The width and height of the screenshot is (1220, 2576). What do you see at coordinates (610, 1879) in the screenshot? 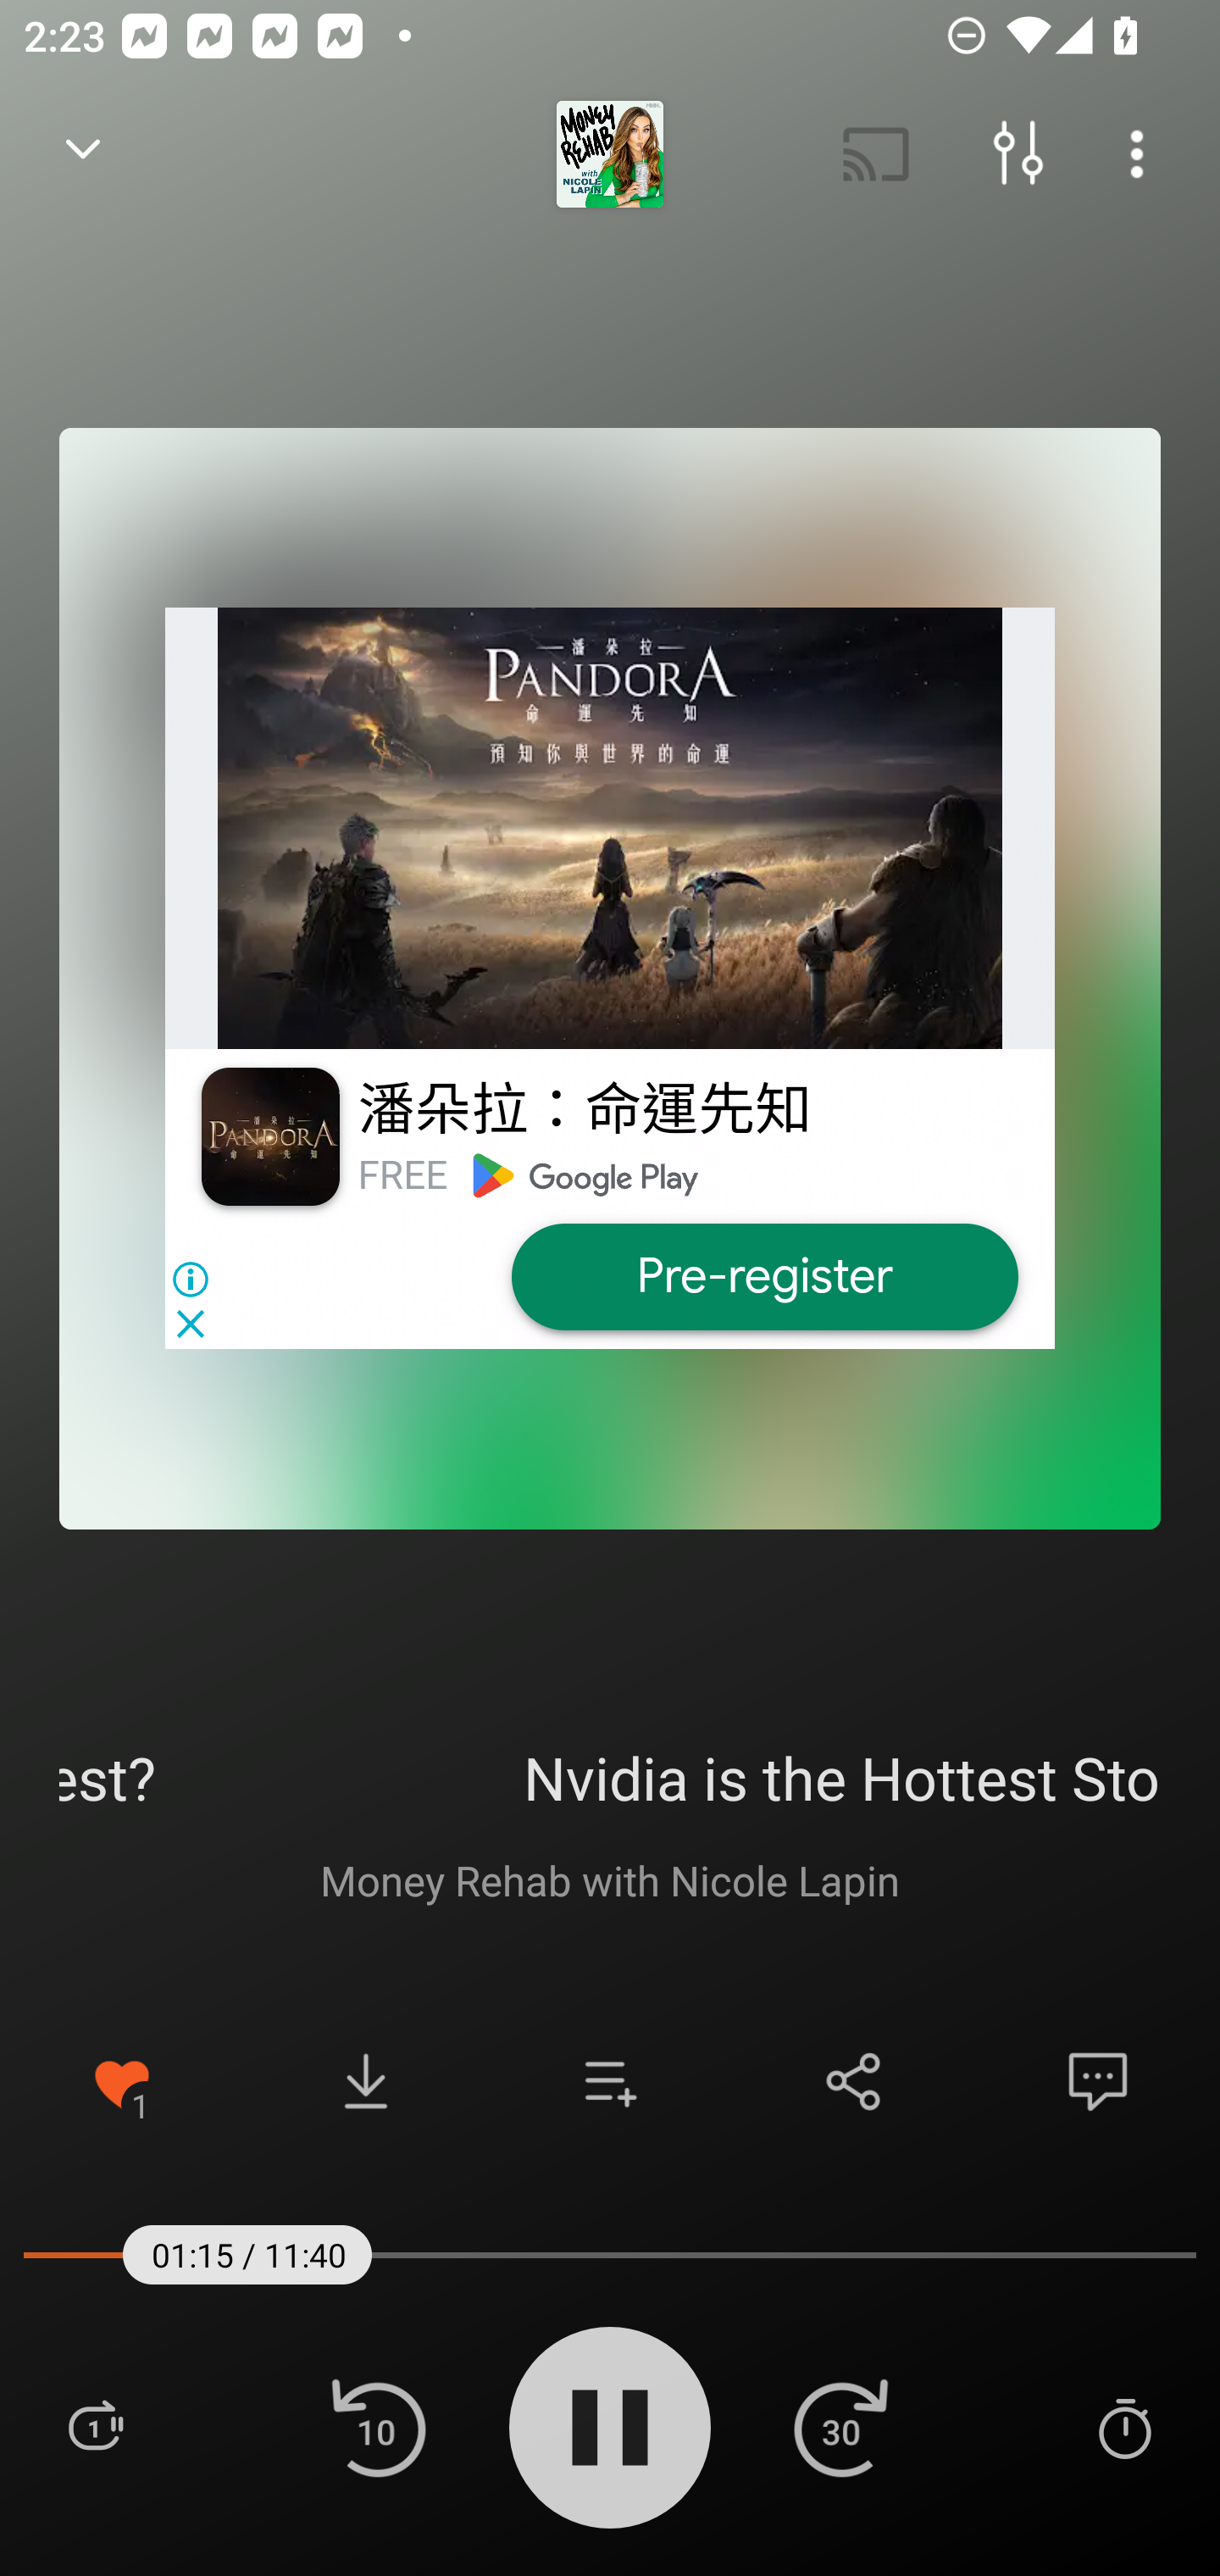
I see `Money Rehab with Nicole Lapin` at bounding box center [610, 1879].